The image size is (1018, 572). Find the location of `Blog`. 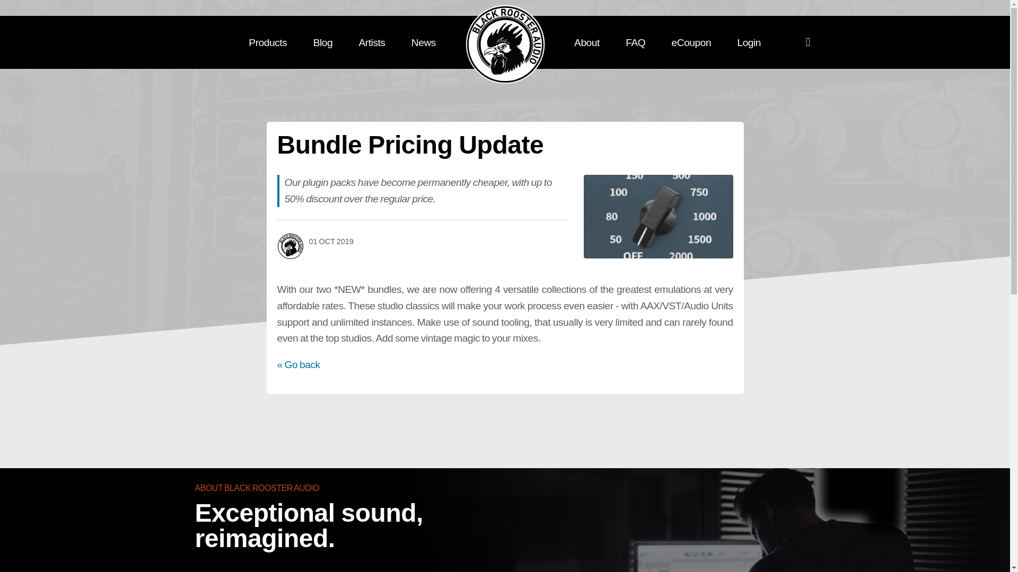

Blog is located at coordinates (323, 42).